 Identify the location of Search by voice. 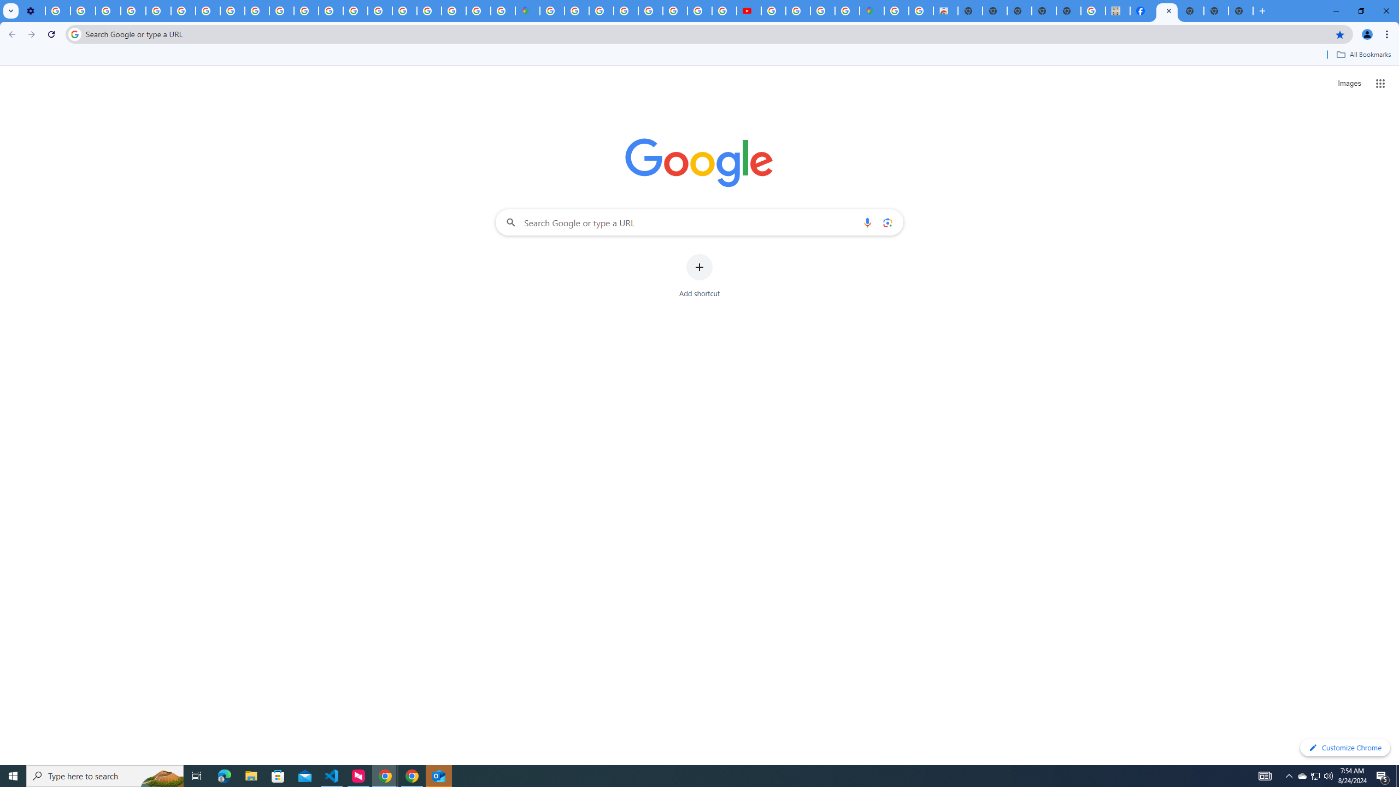
(867, 222).